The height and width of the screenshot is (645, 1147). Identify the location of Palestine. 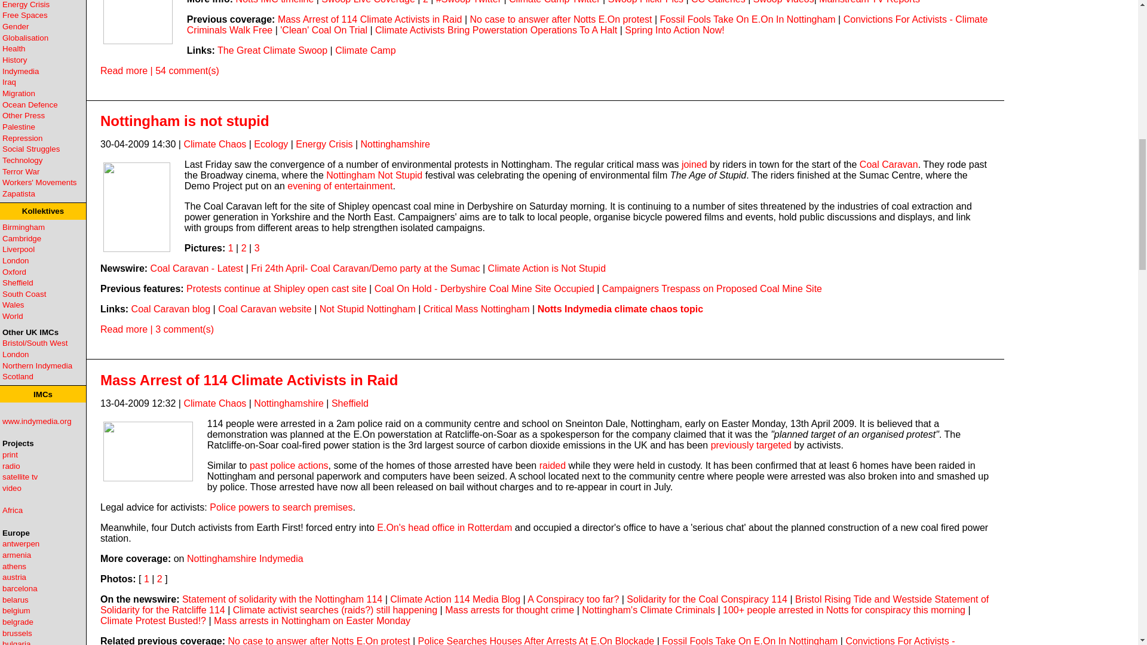
(19, 127).